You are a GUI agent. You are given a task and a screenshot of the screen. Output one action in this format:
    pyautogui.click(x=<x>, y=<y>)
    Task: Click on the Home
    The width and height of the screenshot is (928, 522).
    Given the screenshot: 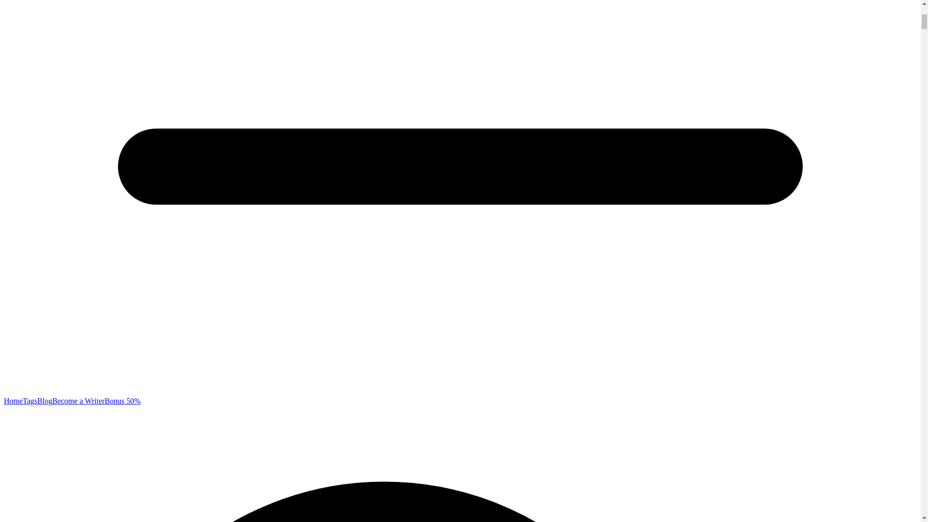 What is the action you would take?
    pyautogui.click(x=13, y=401)
    